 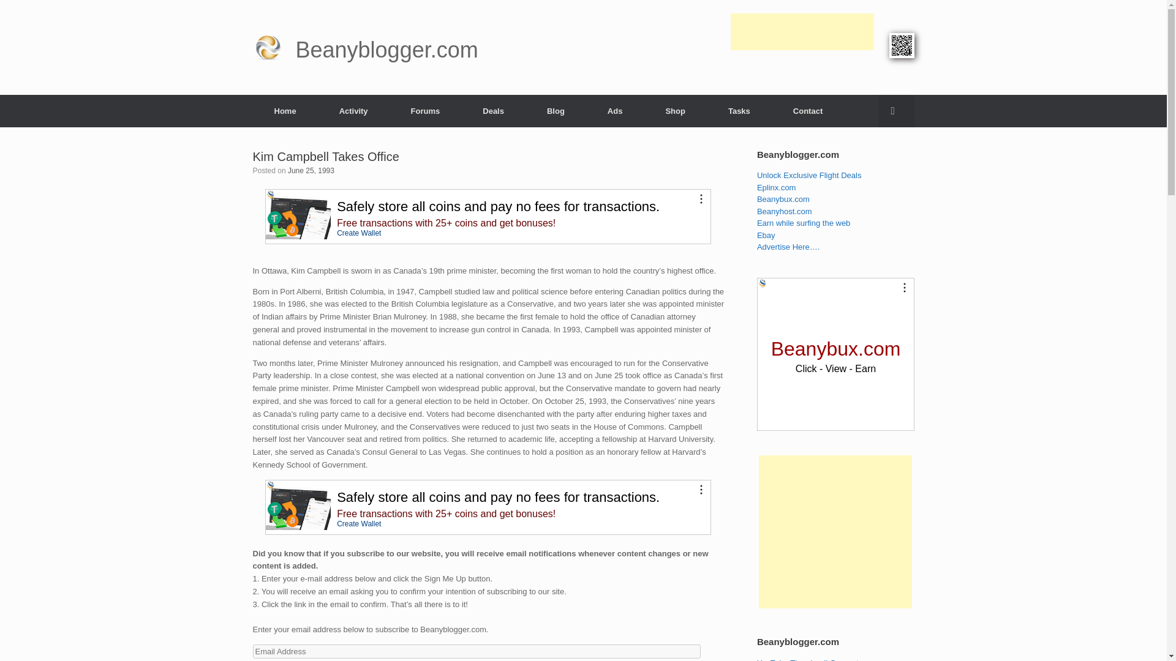 What do you see at coordinates (802, 83) in the screenshot?
I see `Advertisement` at bounding box center [802, 83].